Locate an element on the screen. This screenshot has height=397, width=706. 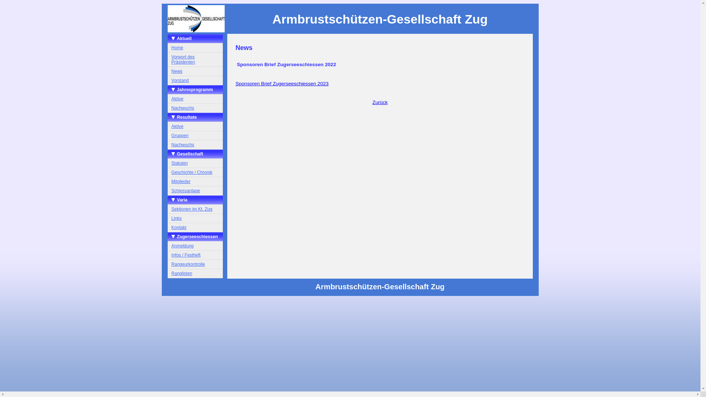
Infos / Festheft is located at coordinates (195, 255).